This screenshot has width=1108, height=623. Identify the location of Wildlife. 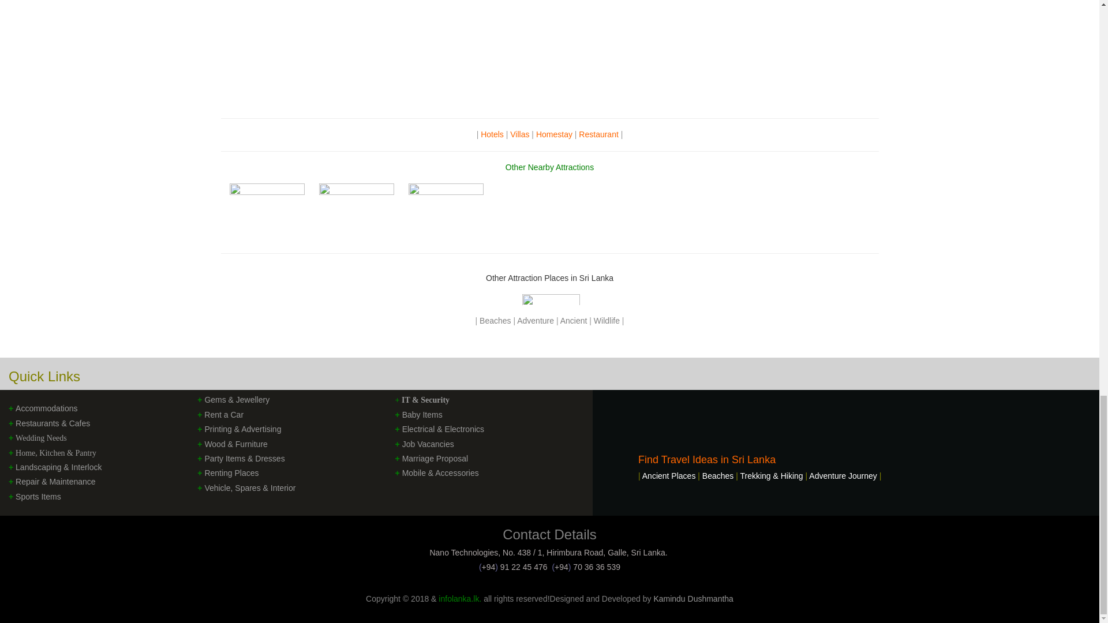
(608, 320).